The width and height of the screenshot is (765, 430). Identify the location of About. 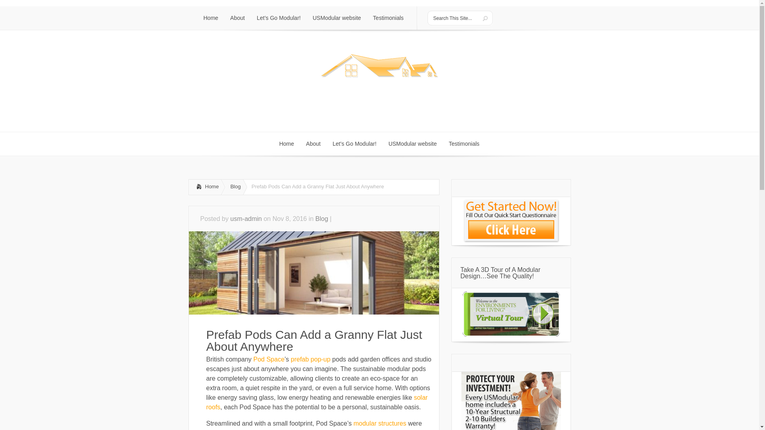
(313, 143).